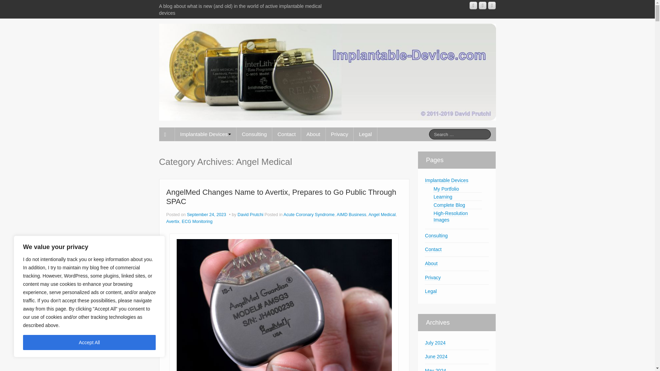 This screenshot has width=660, height=371. I want to click on Avertix, so click(173, 222).